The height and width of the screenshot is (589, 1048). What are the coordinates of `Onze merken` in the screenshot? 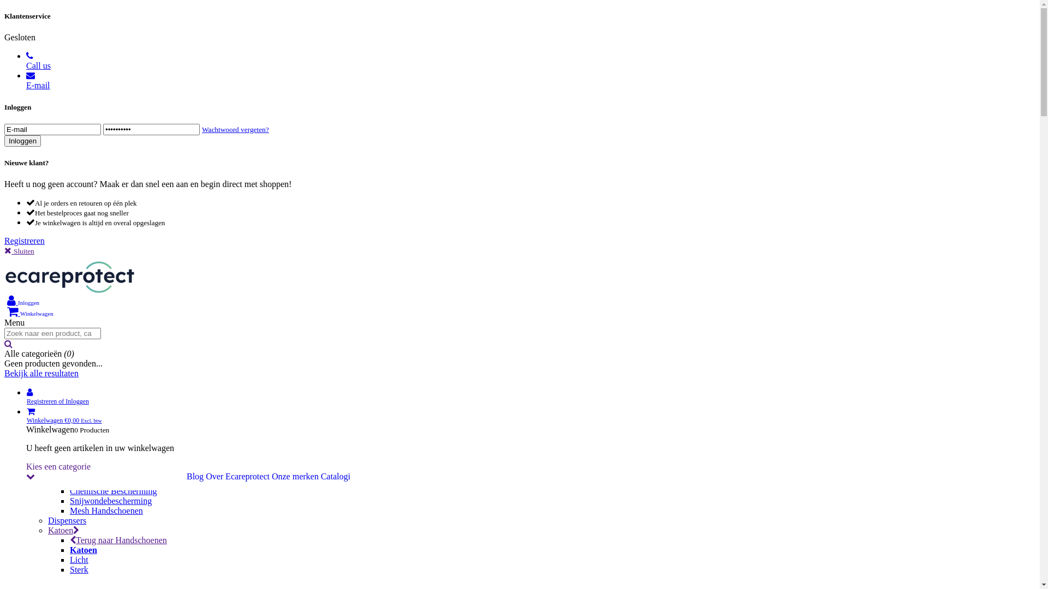 It's located at (295, 477).